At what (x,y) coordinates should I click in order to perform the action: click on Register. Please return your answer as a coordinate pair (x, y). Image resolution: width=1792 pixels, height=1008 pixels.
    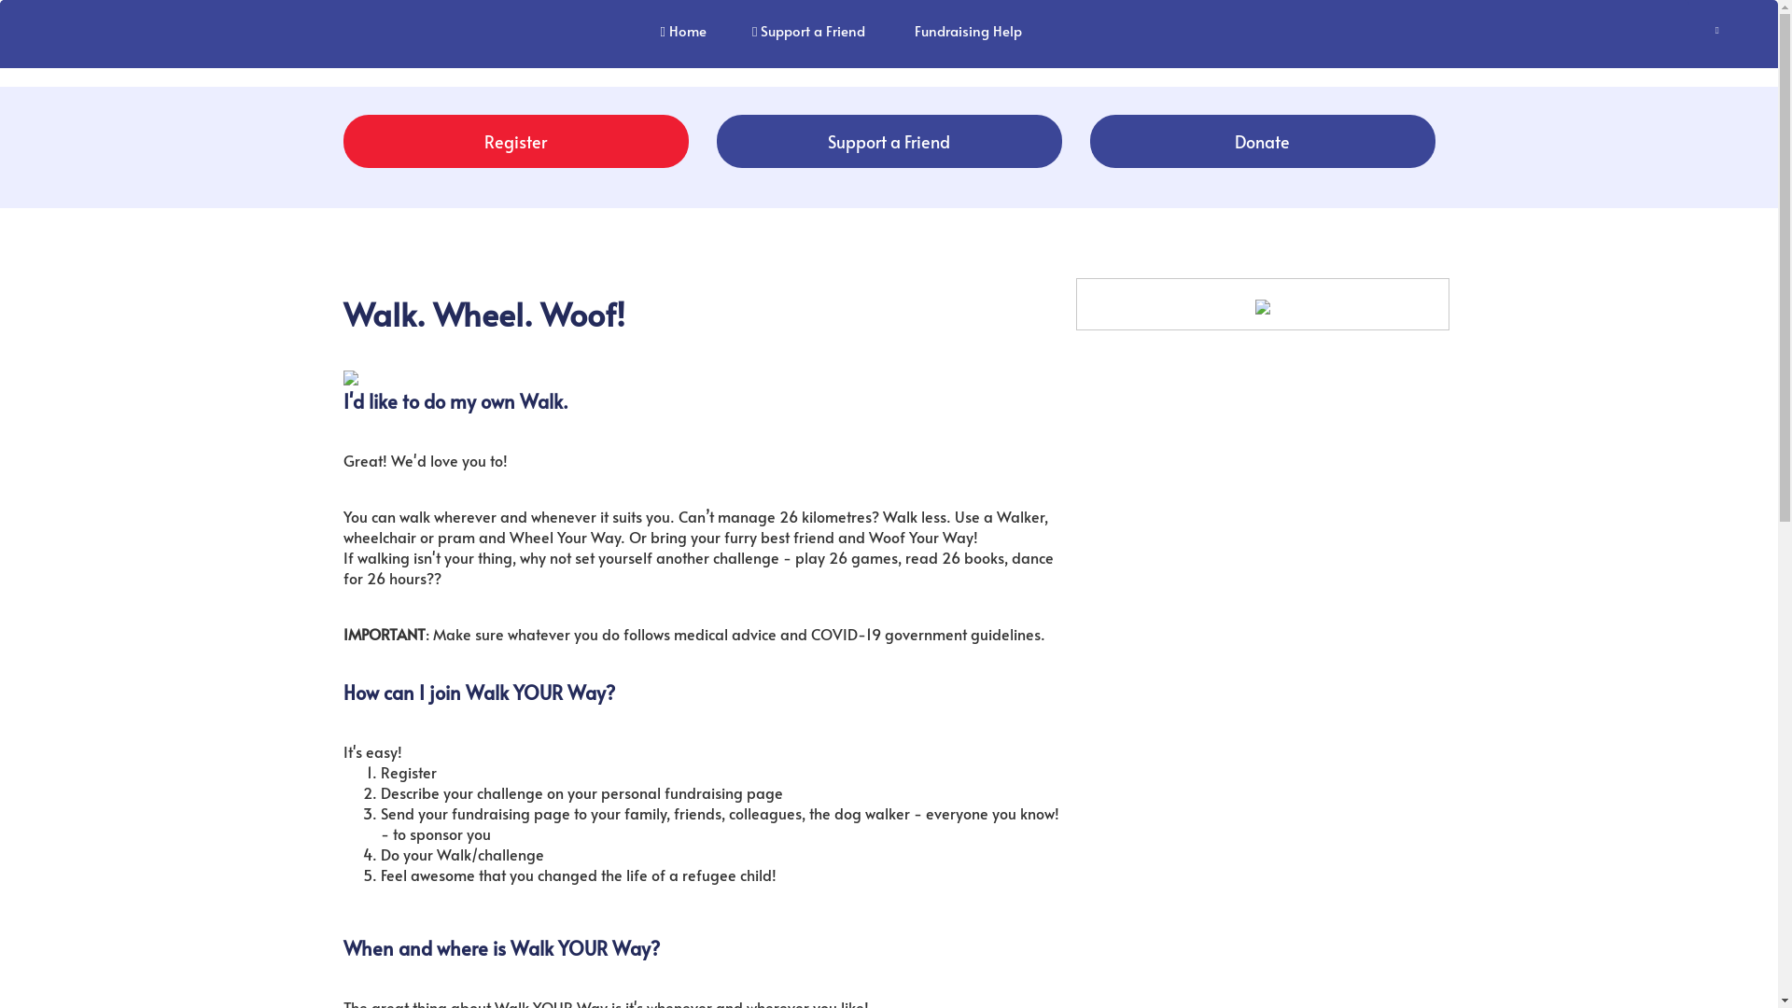
    Looking at the image, I should click on (516, 142).